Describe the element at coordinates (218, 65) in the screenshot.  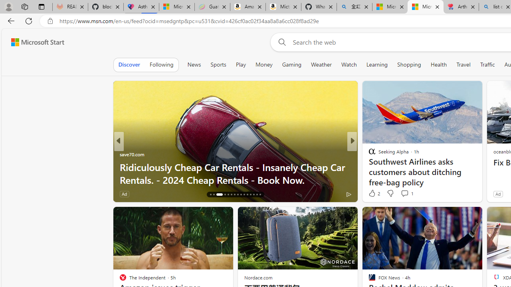
I see `Sports` at that location.